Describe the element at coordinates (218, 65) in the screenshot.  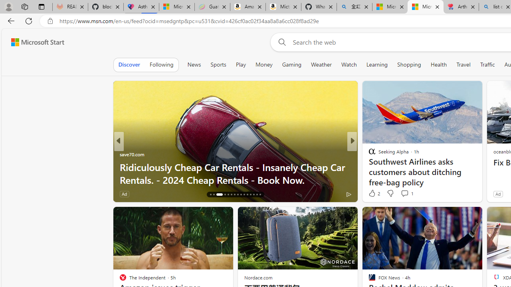
I see `Sports` at that location.